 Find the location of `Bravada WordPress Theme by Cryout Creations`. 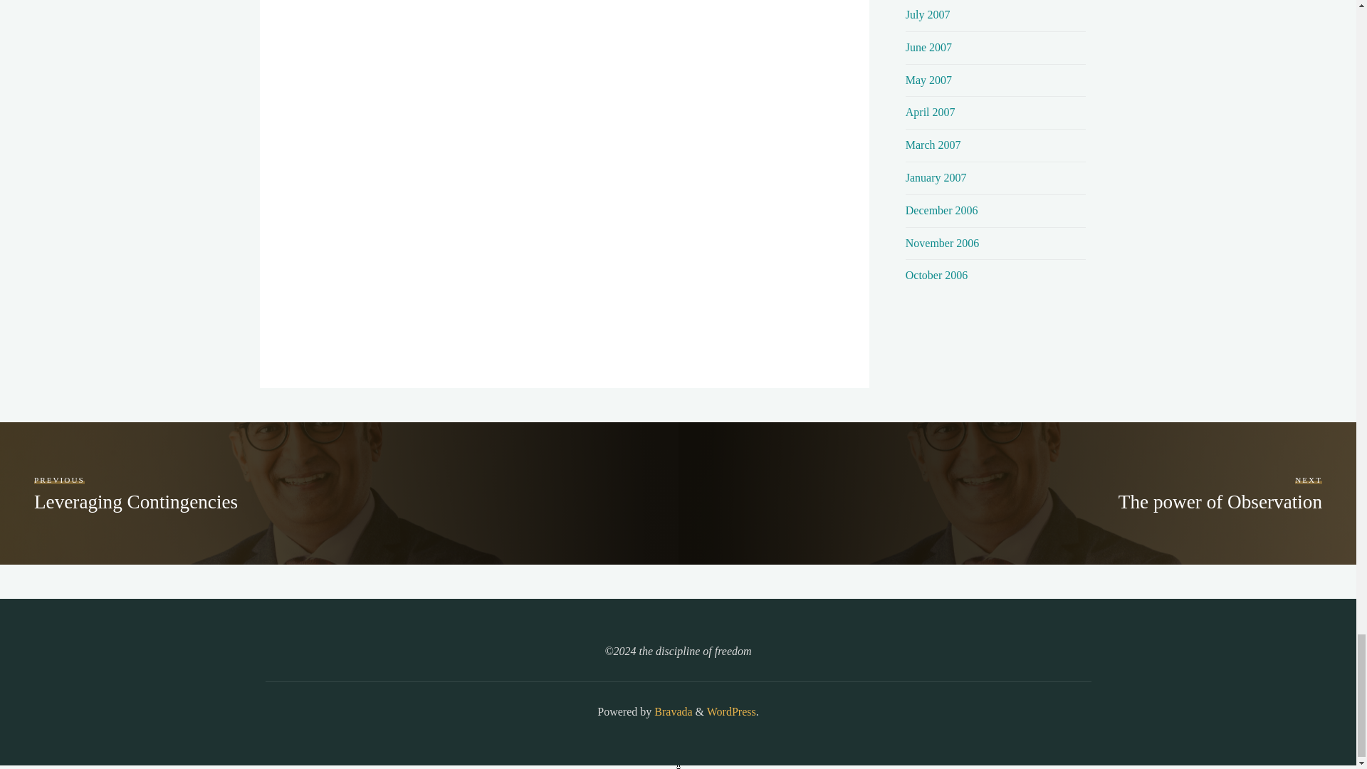

Bravada WordPress Theme by Cryout Creations is located at coordinates (671, 711).